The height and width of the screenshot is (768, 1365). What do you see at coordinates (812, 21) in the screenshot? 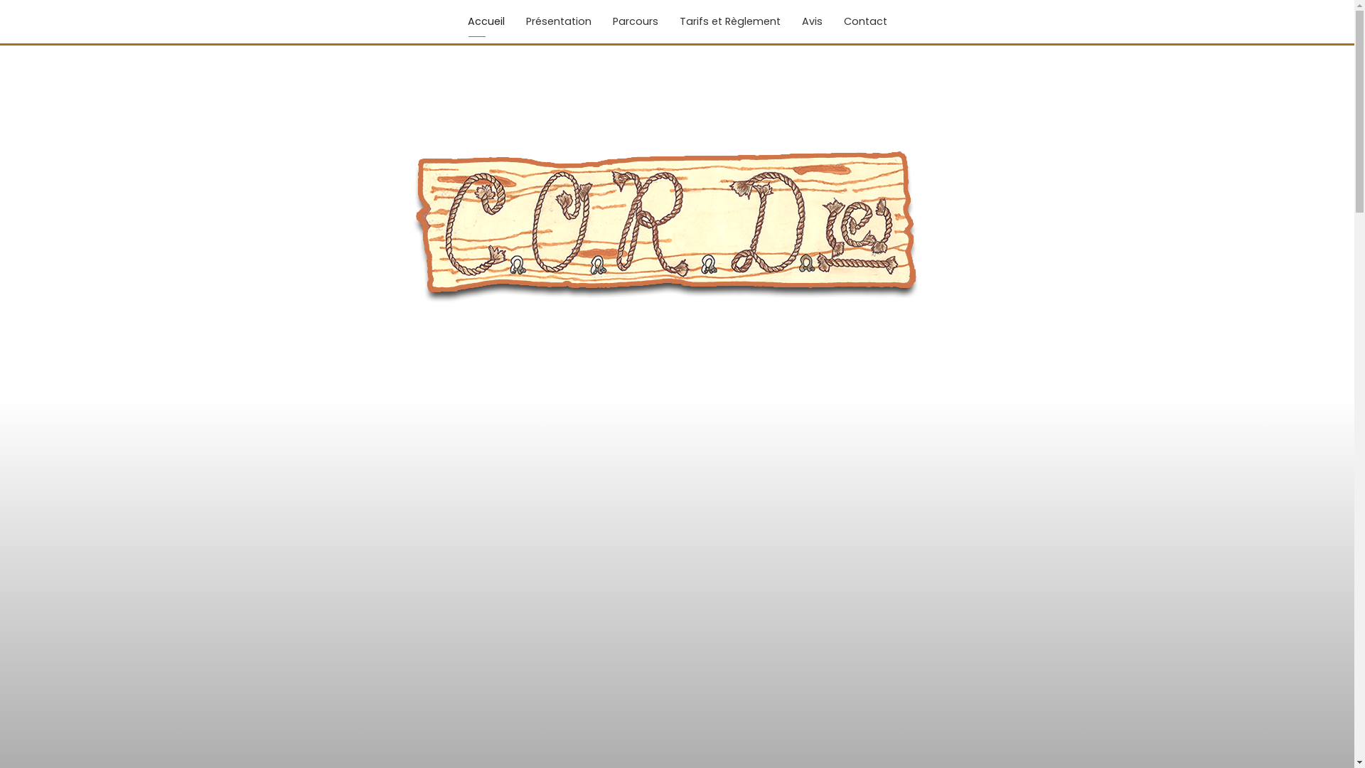
I see `Avis` at bounding box center [812, 21].